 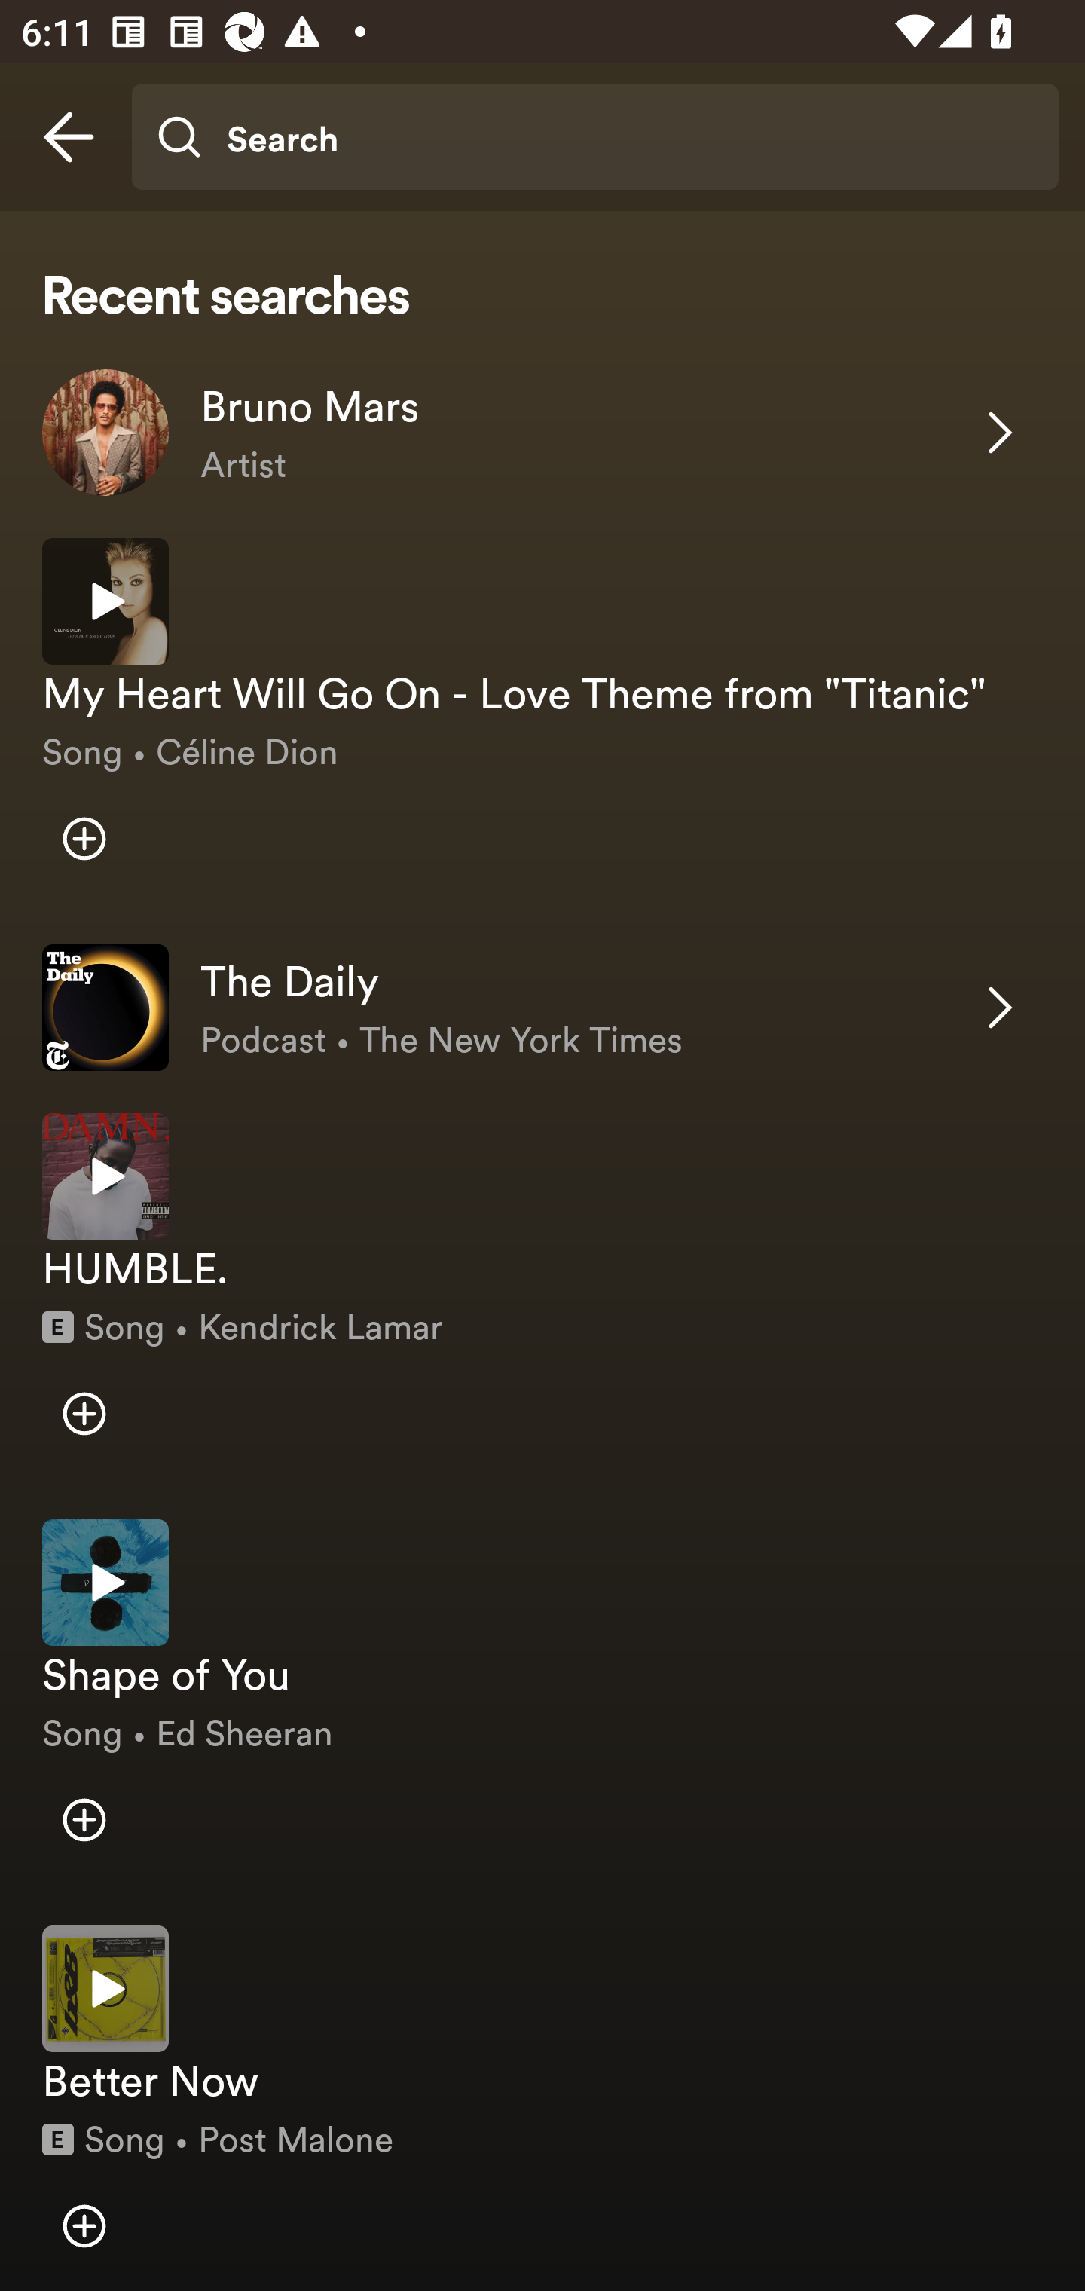 I want to click on Play preview, so click(x=105, y=1581).